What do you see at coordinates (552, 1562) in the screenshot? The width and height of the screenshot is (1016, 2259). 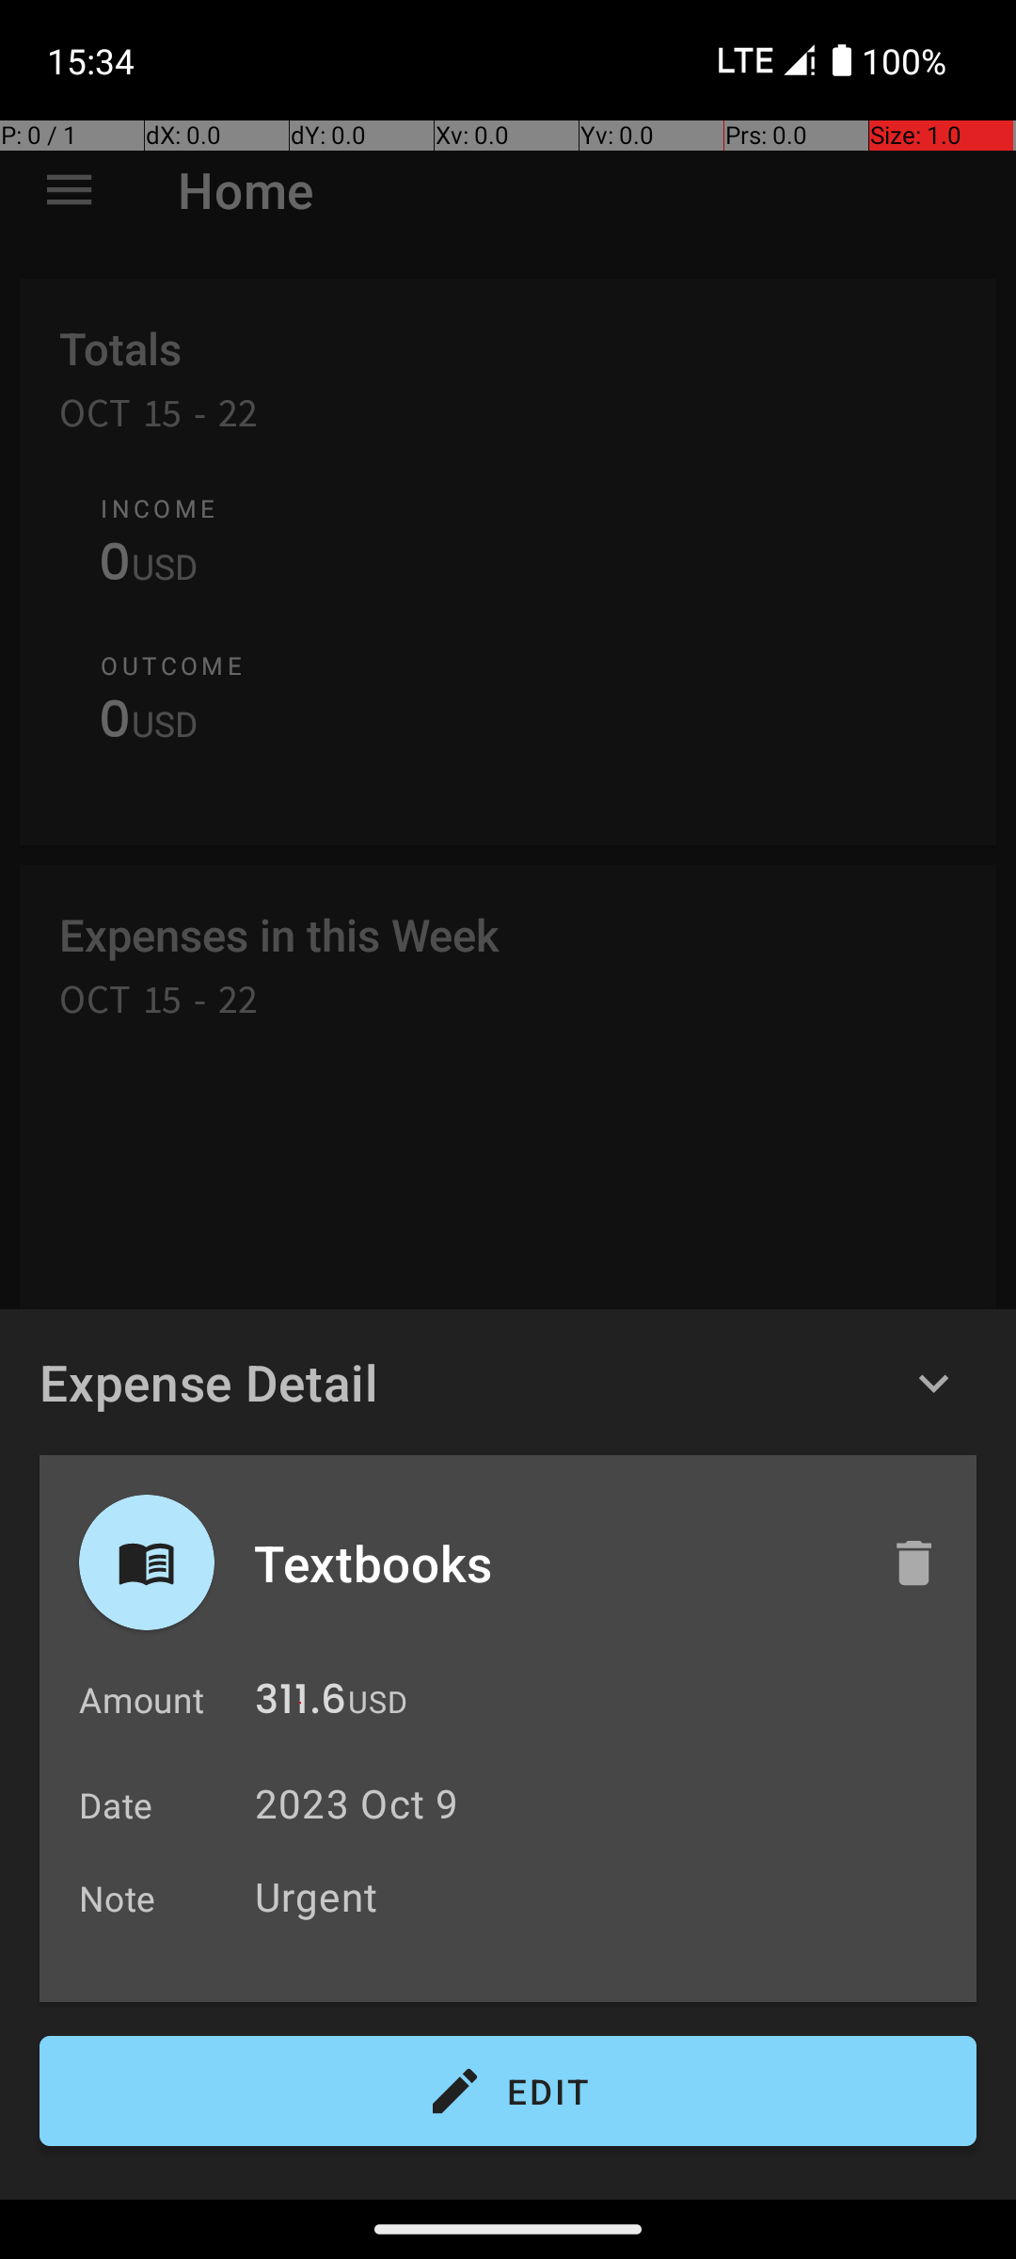 I see `Textbooks` at bounding box center [552, 1562].